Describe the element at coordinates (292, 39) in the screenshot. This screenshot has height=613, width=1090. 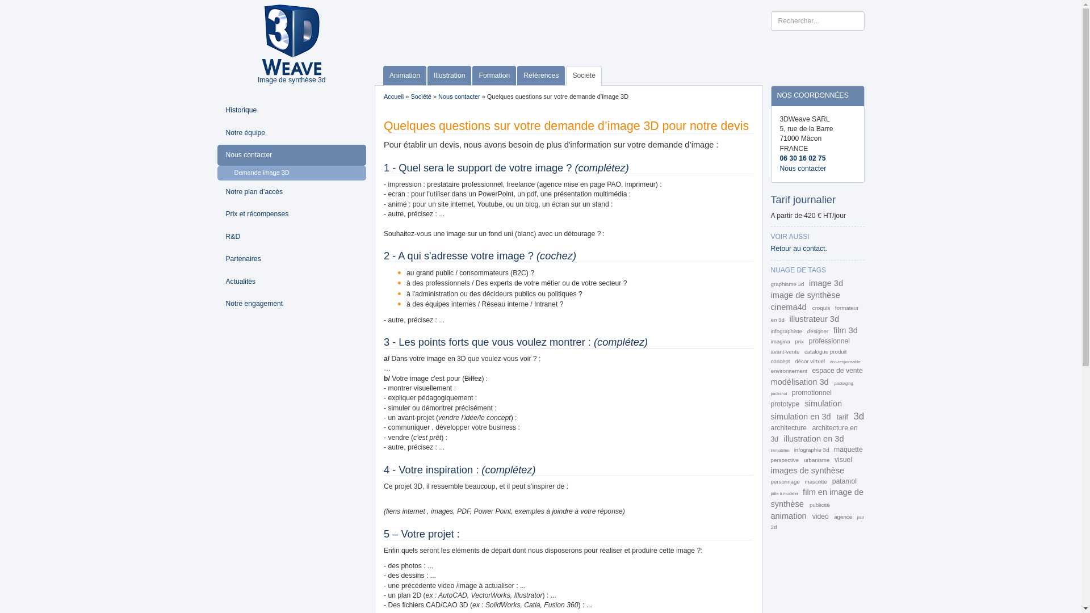
I see `3d Weave` at that location.